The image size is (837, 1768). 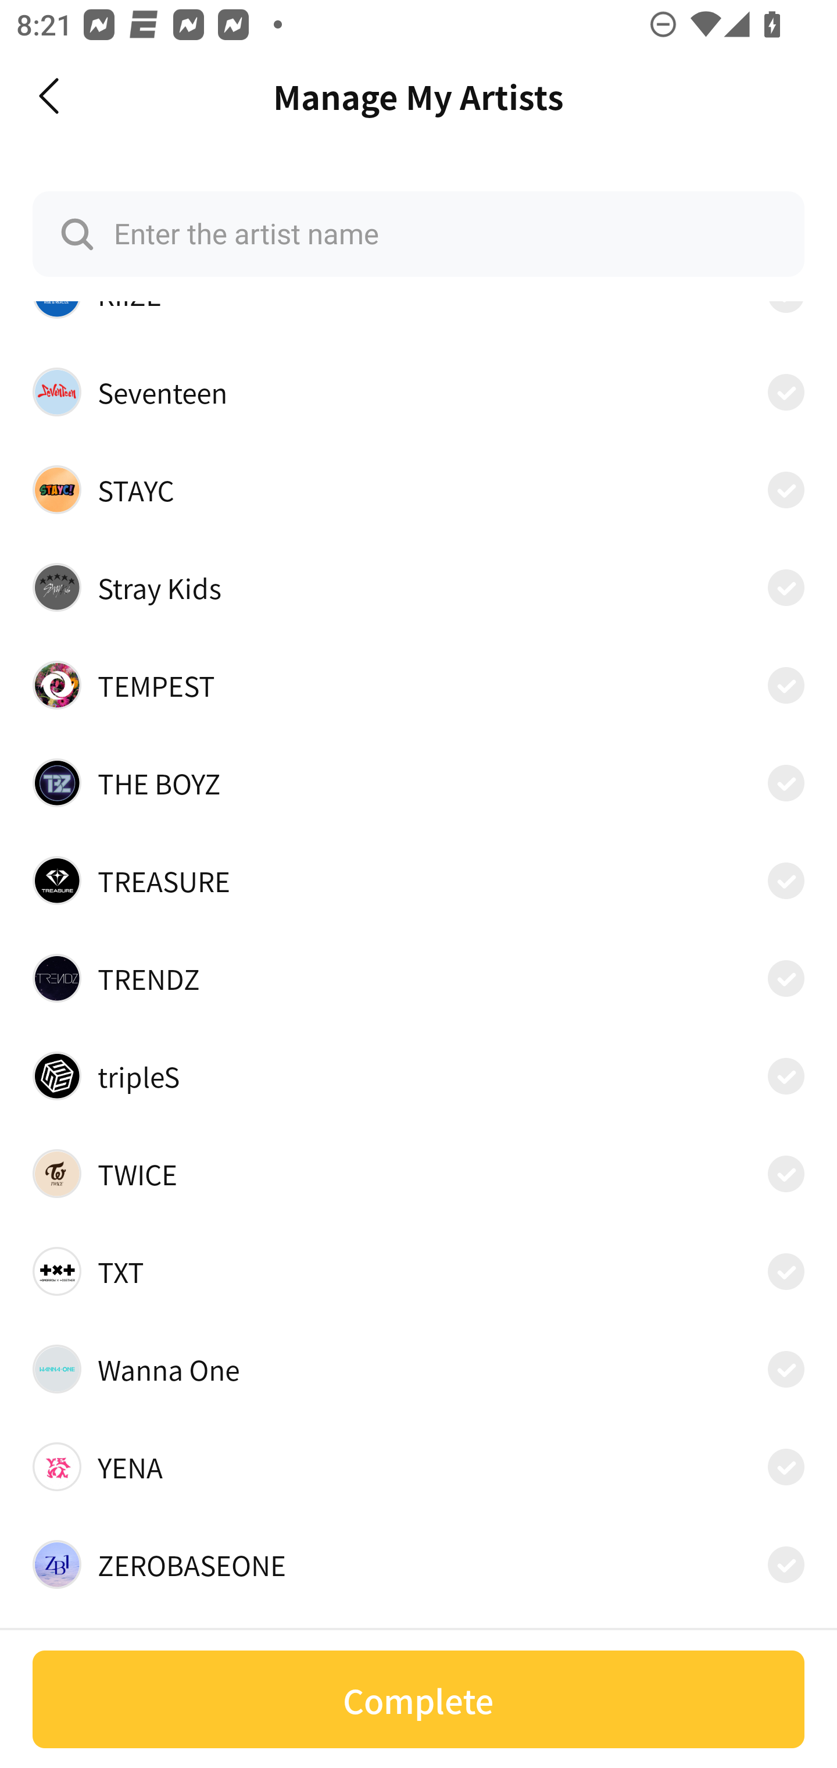 What do you see at coordinates (419, 392) in the screenshot?
I see `Seventeen` at bounding box center [419, 392].